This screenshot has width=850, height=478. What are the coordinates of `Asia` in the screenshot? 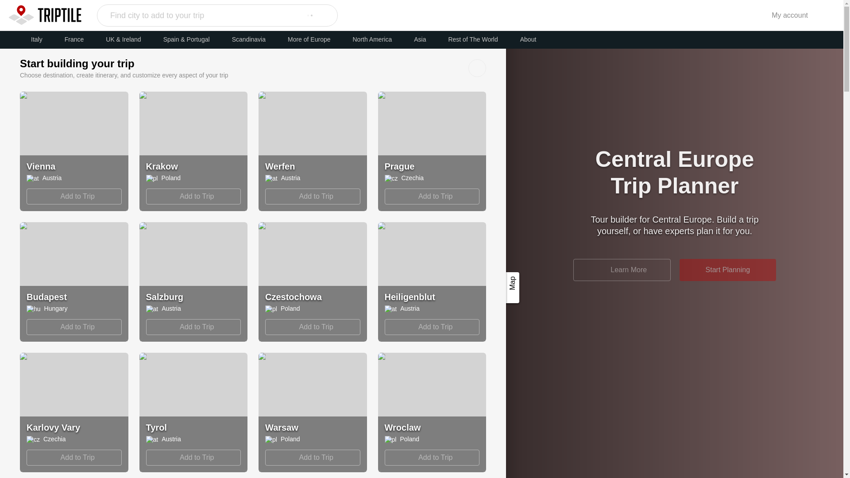 It's located at (420, 39).